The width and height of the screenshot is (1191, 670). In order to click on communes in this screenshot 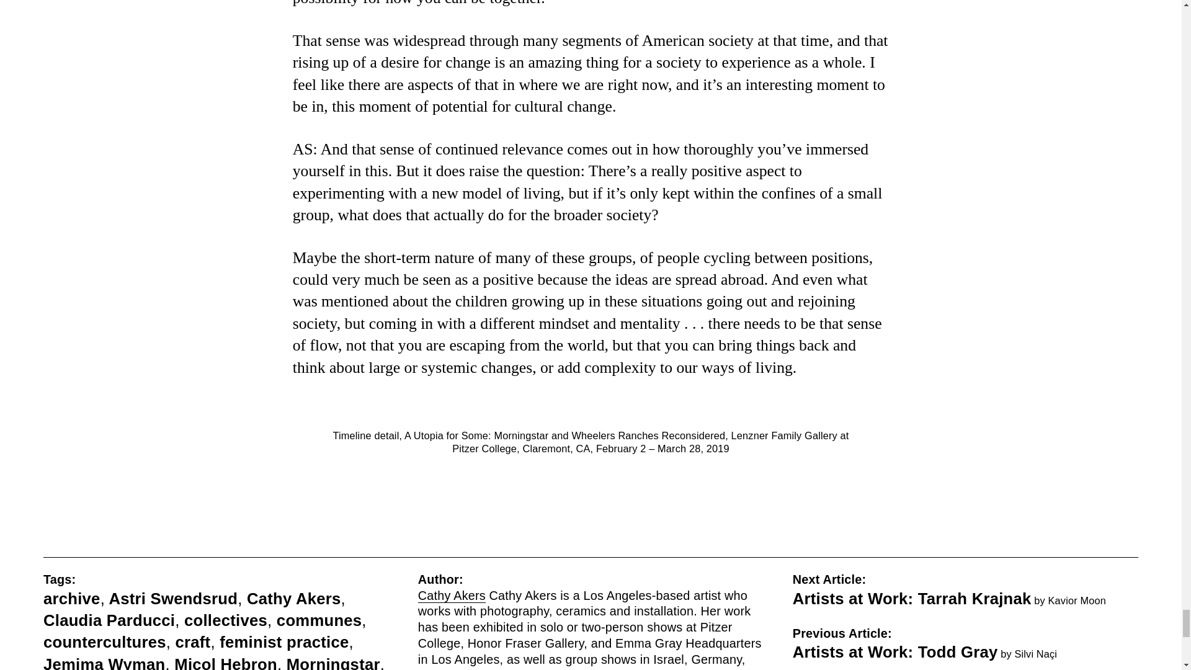, I will do `click(319, 620)`.